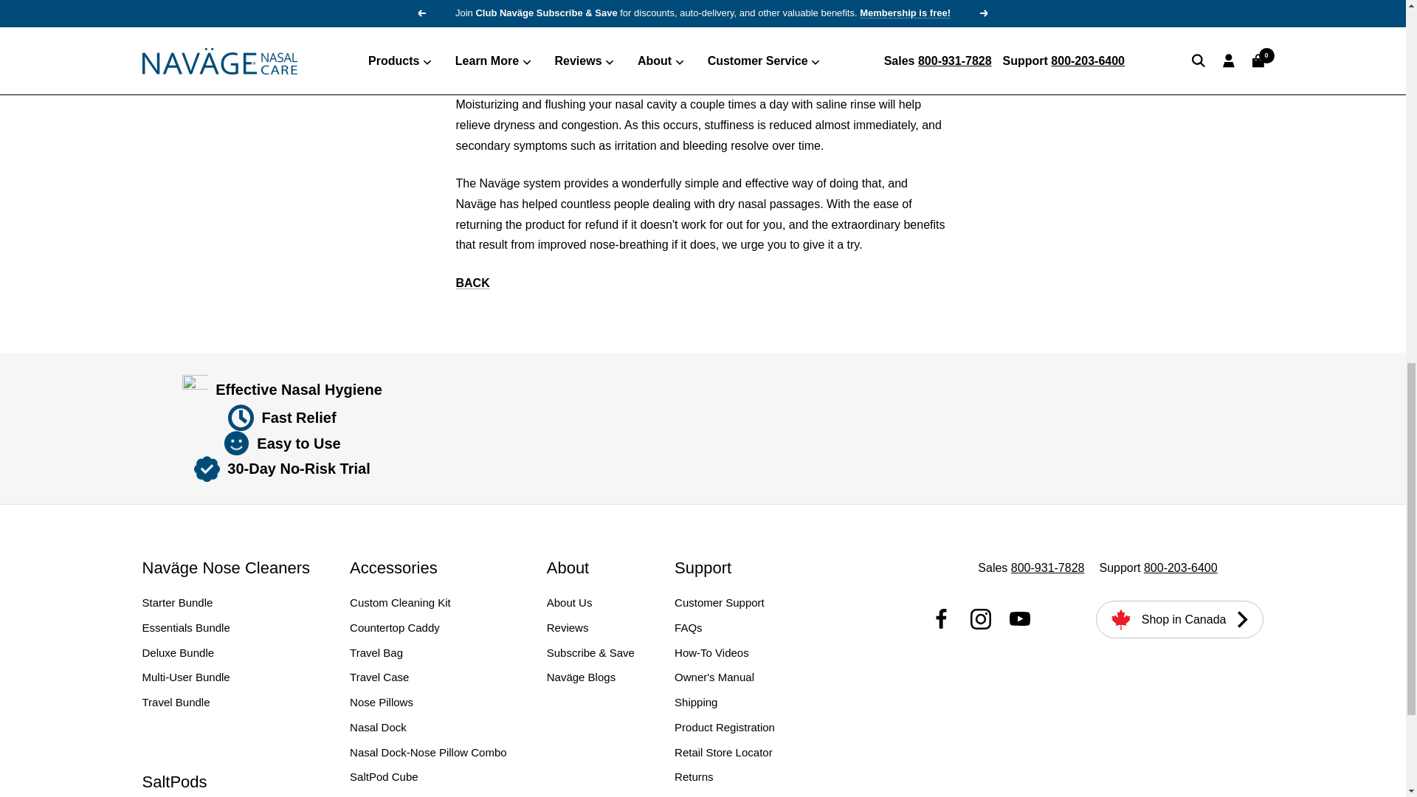 Image resolution: width=1417 pixels, height=797 pixels. What do you see at coordinates (384, 776) in the screenshot?
I see `SaltPod Cube` at bounding box center [384, 776].